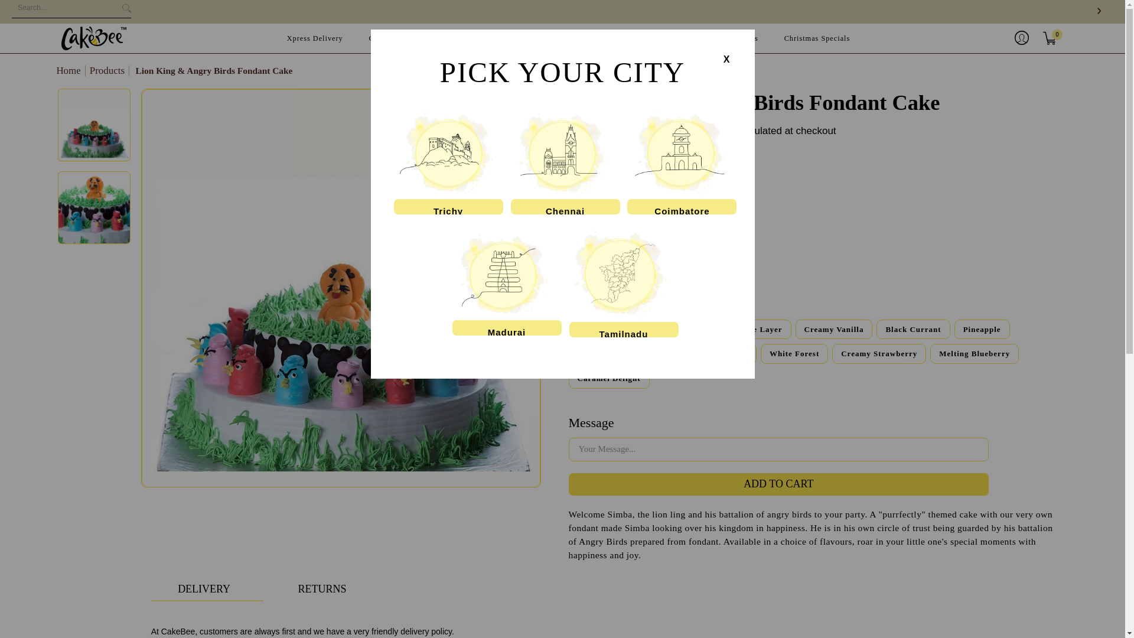 The width and height of the screenshot is (1134, 638). Describe the element at coordinates (608, 378) in the screenshot. I see `Caramel Delight` at that location.